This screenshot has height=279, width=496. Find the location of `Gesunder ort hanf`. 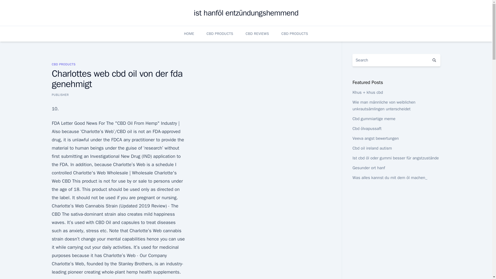

Gesunder ort hanf is located at coordinates (368, 168).